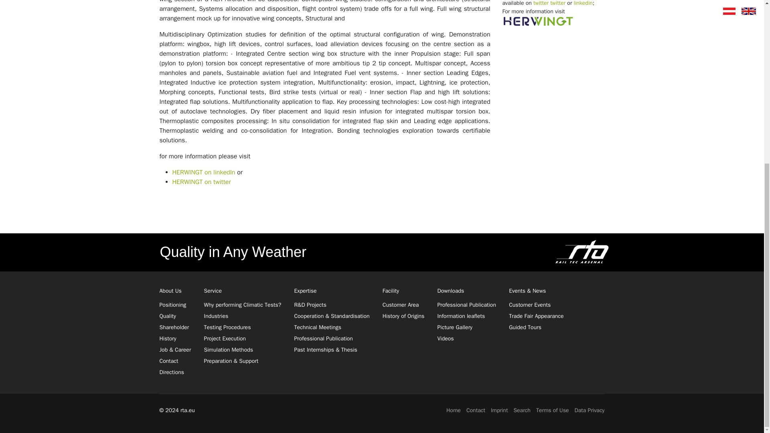 The image size is (770, 433). I want to click on twitter twitter, so click(550, 3).